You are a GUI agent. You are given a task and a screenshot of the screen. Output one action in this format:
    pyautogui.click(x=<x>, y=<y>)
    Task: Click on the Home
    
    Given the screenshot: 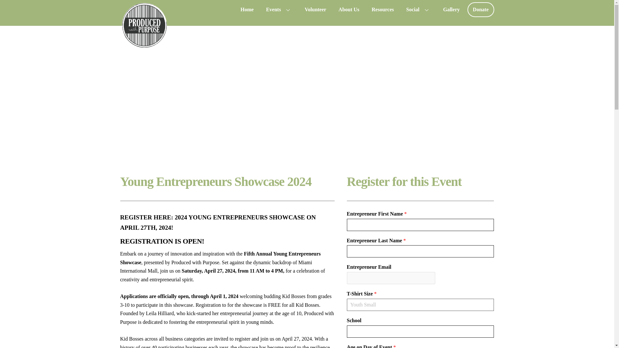 What is the action you would take?
    pyautogui.click(x=247, y=9)
    